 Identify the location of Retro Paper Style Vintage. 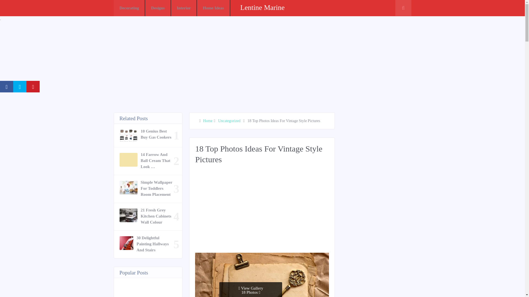
(262, 275).